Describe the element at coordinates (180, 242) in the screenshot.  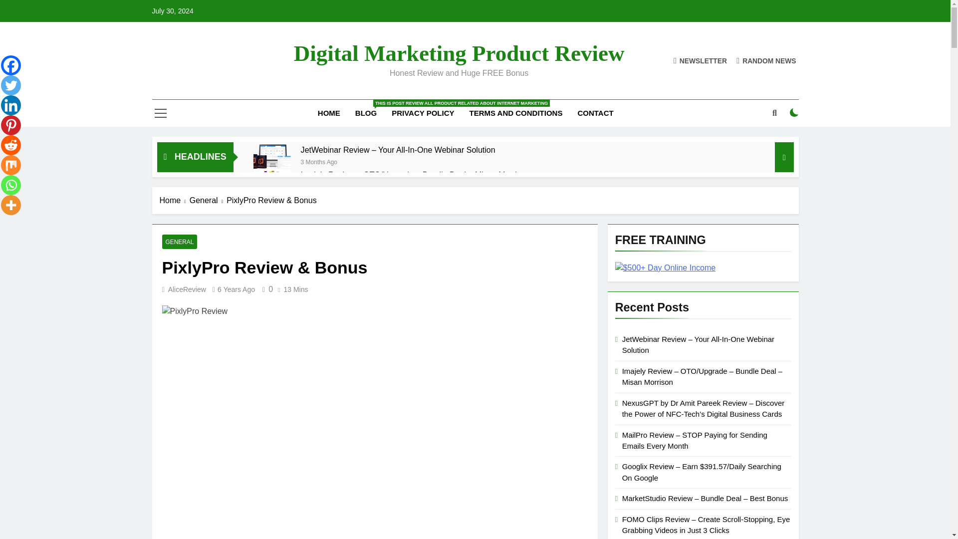
I see `GENERAL` at that location.